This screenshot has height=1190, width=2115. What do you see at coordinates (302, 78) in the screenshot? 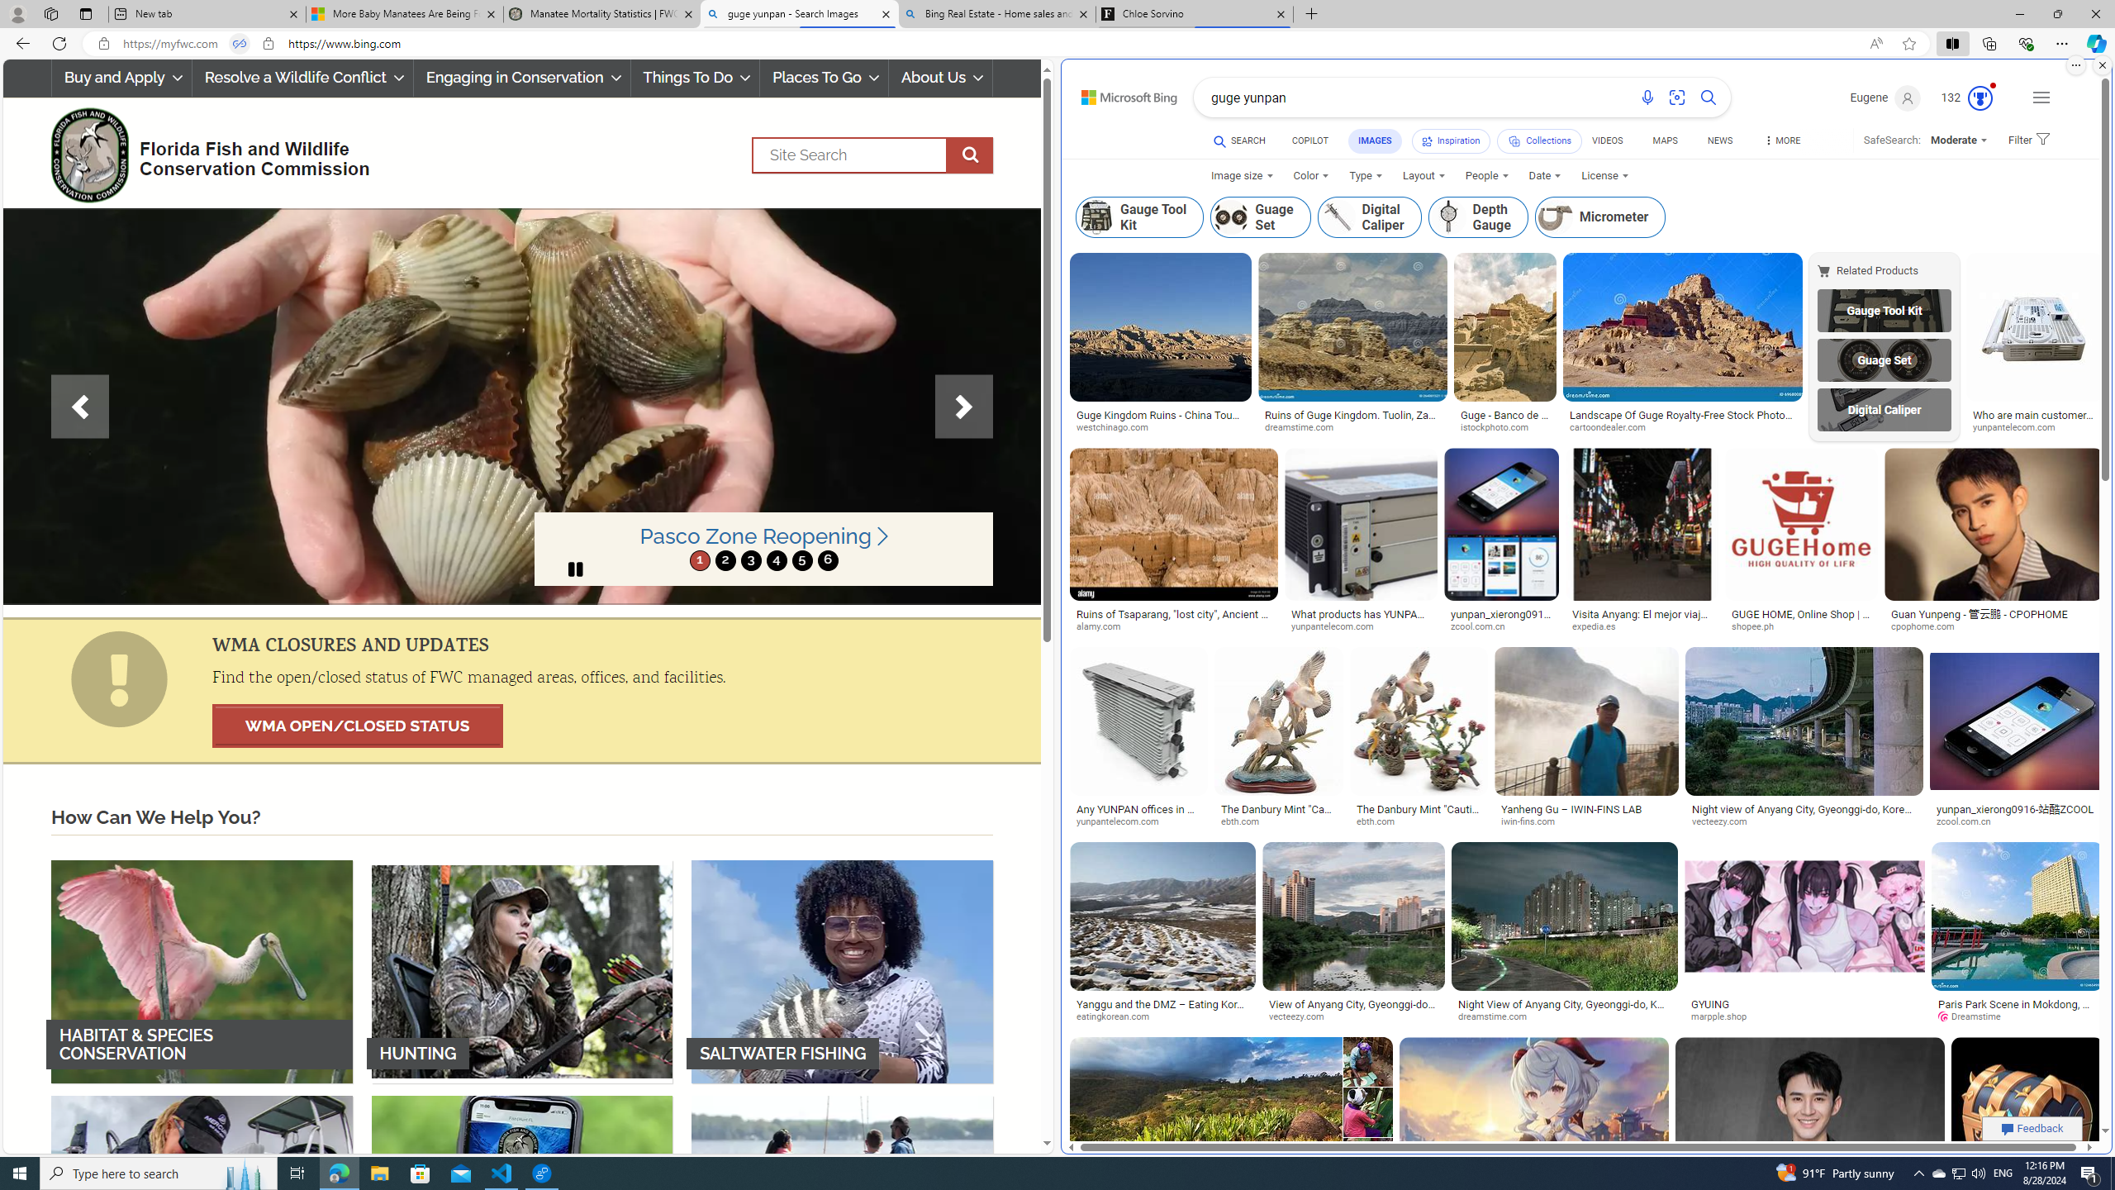
I see `Resolve a Wildlife Conflict` at bounding box center [302, 78].